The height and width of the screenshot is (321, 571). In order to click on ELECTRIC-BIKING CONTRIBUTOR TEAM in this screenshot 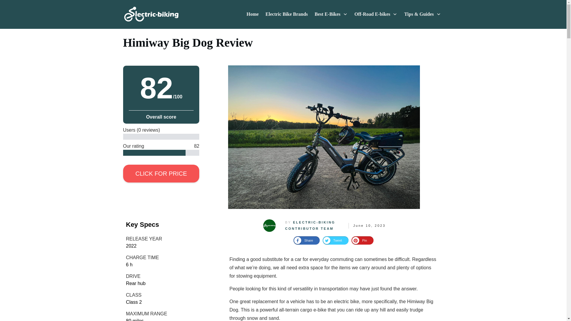, I will do `click(310, 225)`.